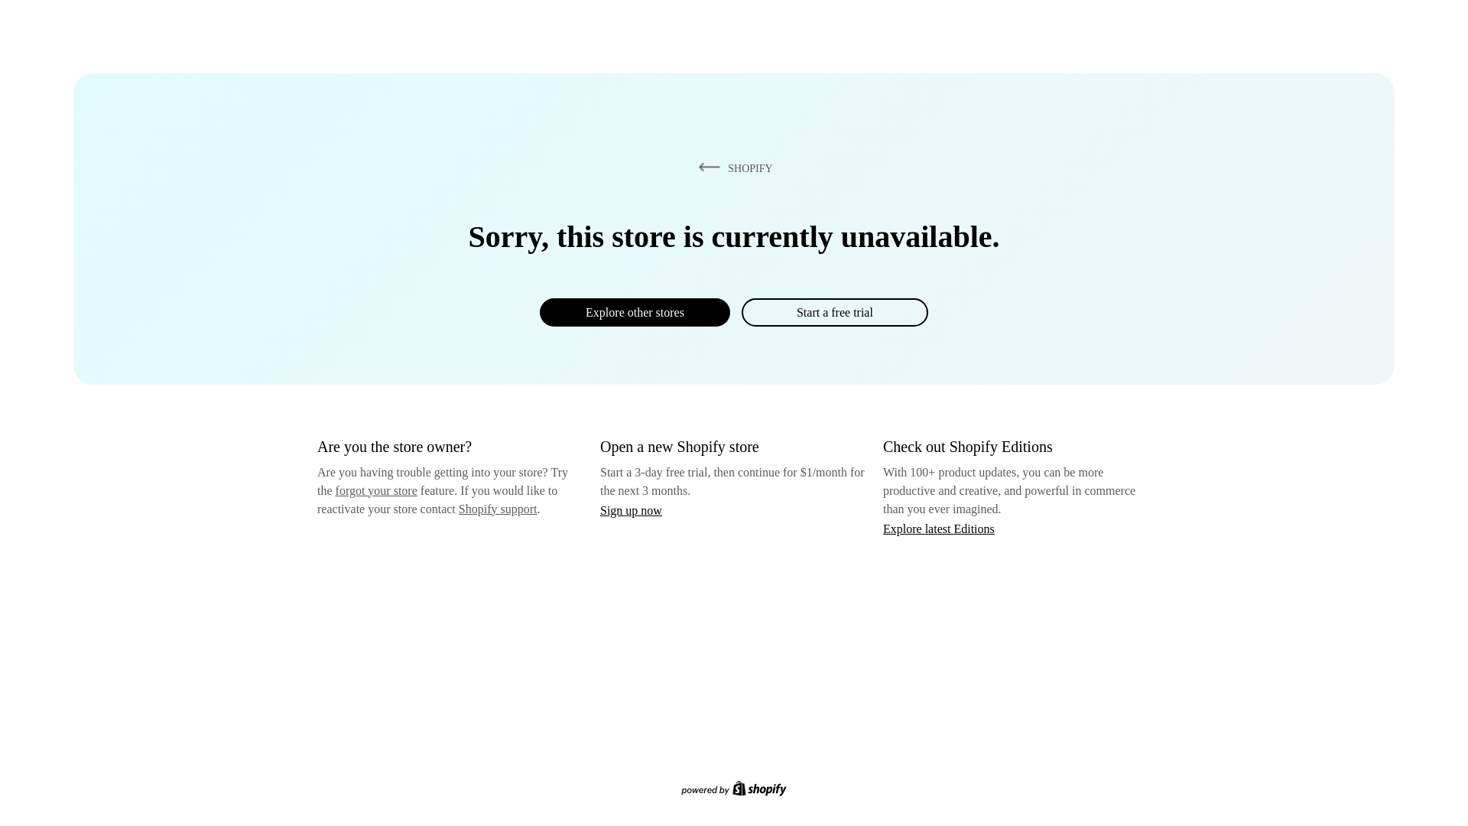  What do you see at coordinates (732, 167) in the screenshot?
I see `SHOPIFY` at bounding box center [732, 167].